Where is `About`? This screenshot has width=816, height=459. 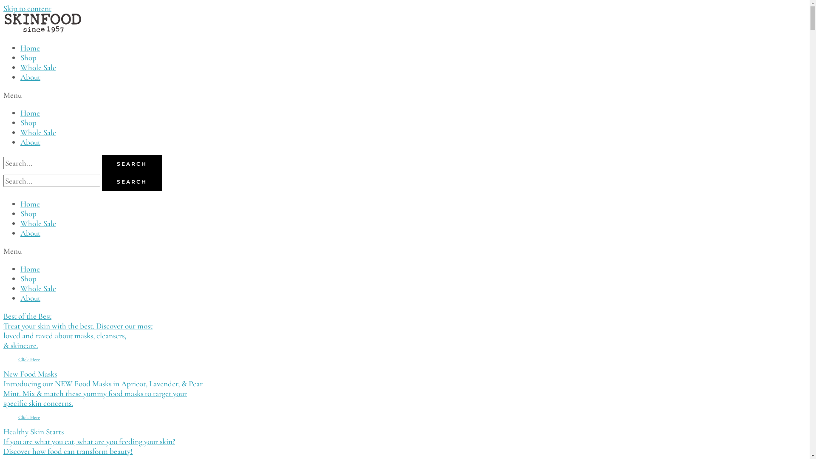 About is located at coordinates (31, 77).